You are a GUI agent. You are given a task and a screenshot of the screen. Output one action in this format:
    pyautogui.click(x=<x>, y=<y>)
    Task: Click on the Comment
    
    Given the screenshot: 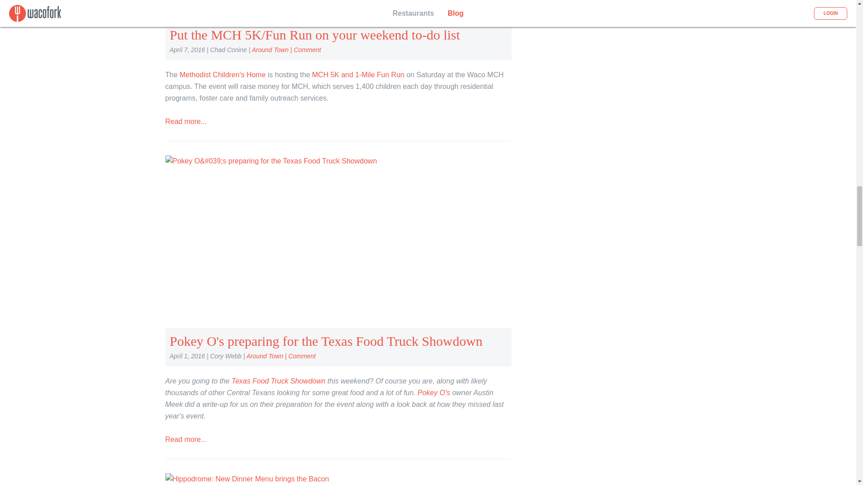 What is the action you would take?
    pyautogui.click(x=302, y=356)
    